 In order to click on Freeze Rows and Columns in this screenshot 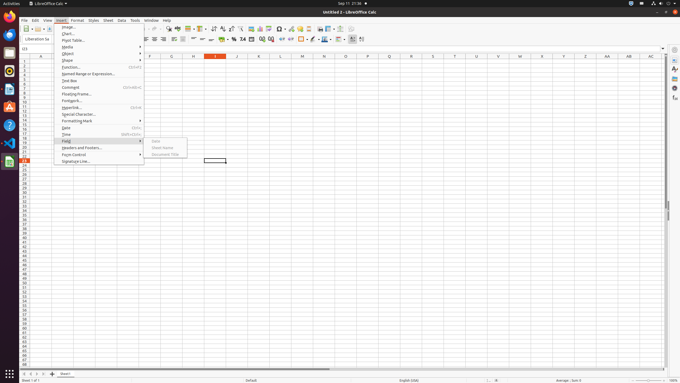, I will do `click(330, 29)`.